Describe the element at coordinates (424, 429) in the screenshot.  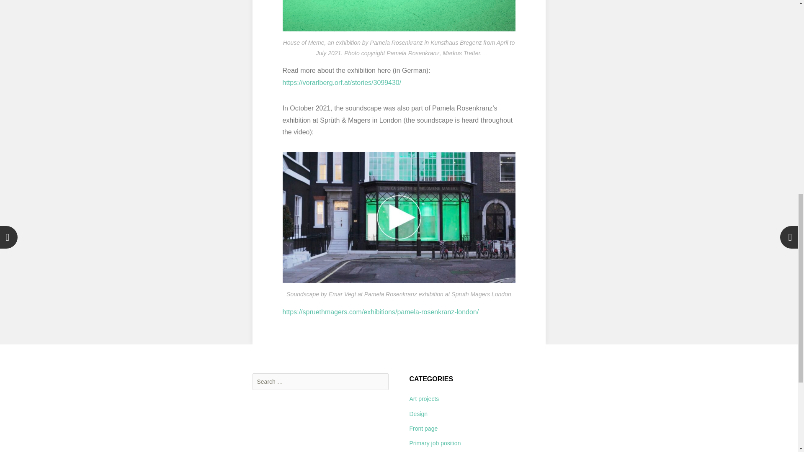
I see `Front page` at that location.